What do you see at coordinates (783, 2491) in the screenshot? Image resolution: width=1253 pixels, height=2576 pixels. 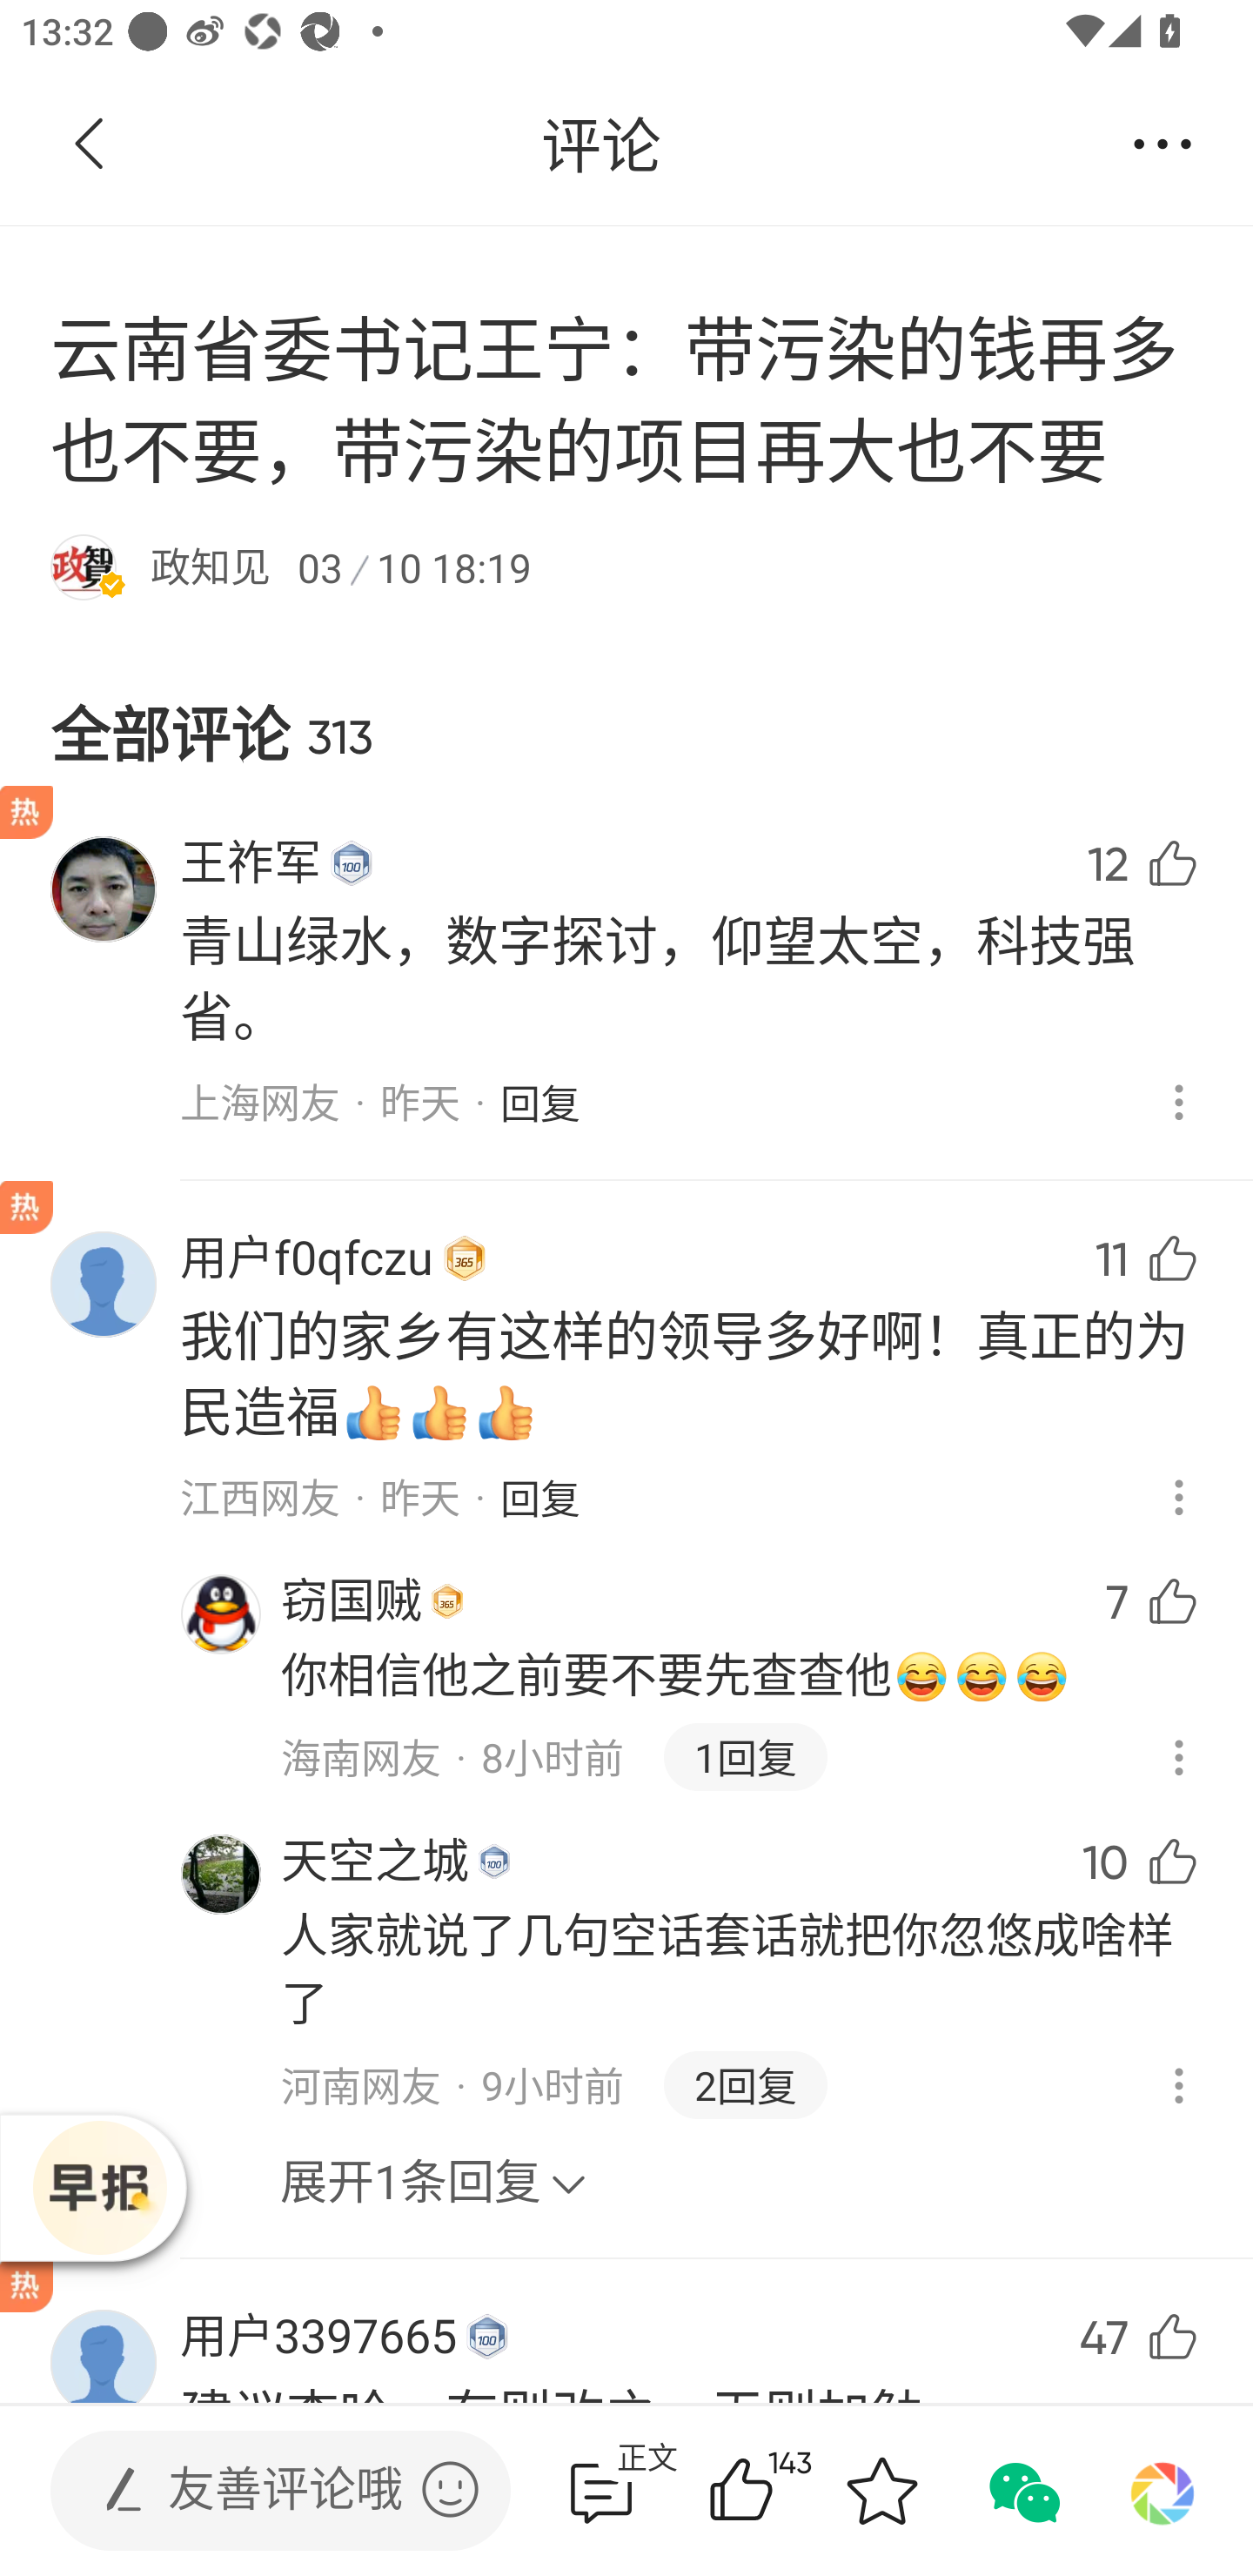 I see `143赞` at bounding box center [783, 2491].